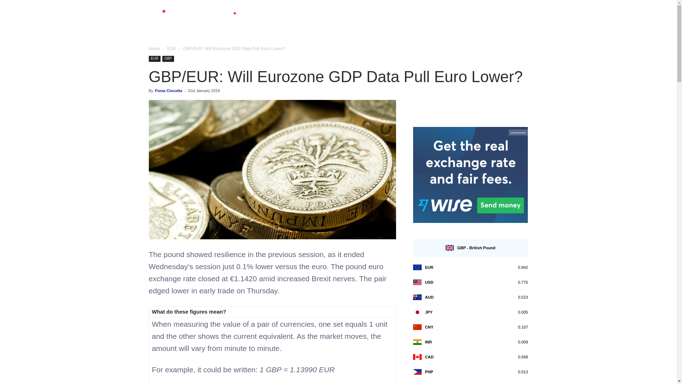 This screenshot has height=384, width=682. I want to click on Currency Live, so click(200, 18).